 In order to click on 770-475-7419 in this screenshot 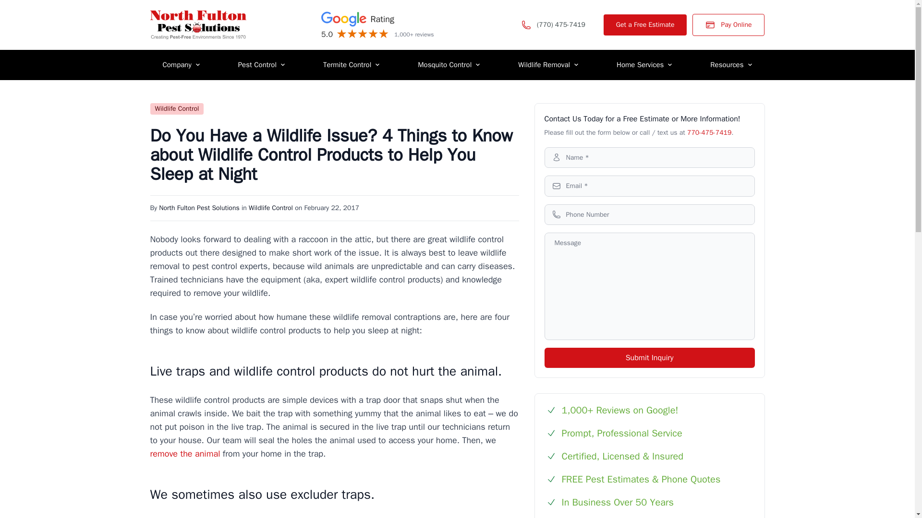, I will do `click(709, 132)`.